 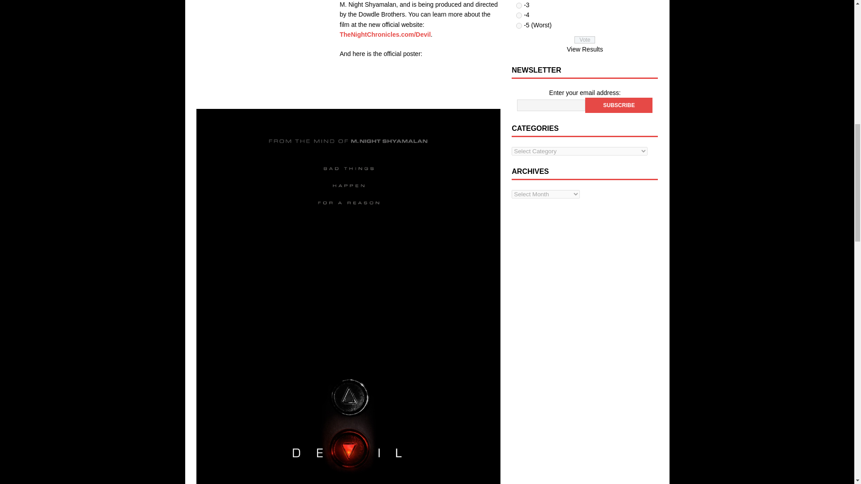 What do you see at coordinates (518, 25) in the screenshot?
I see `112` at bounding box center [518, 25].